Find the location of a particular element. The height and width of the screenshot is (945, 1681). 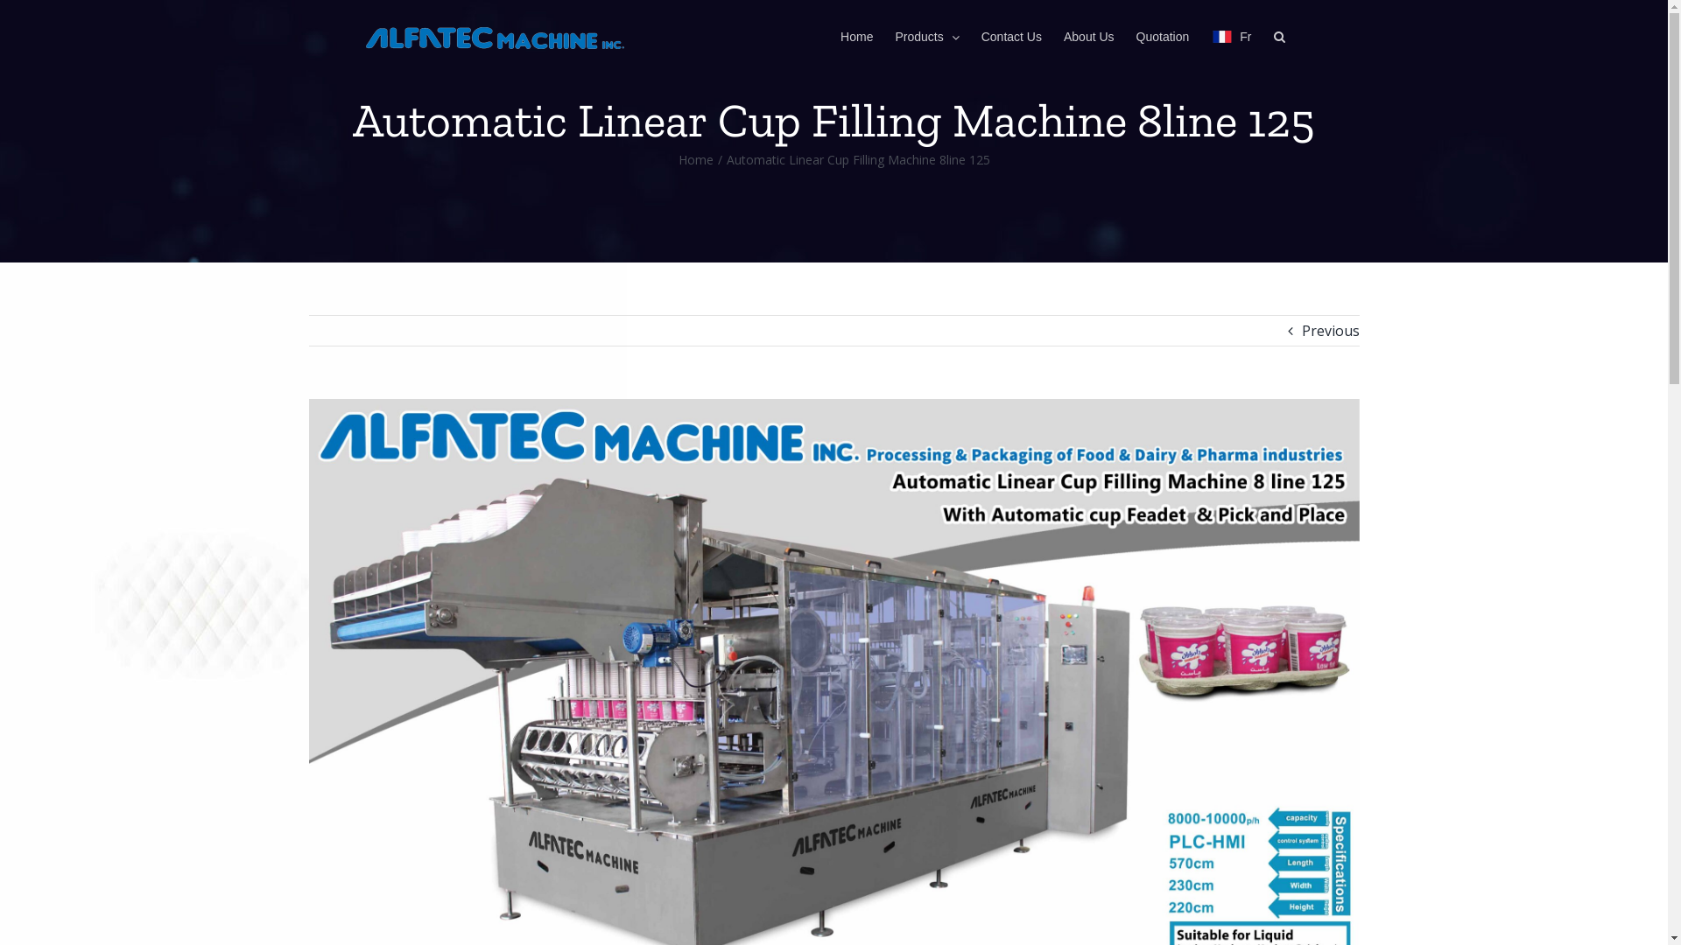

frenchflagframed is located at coordinates (1222, 37).